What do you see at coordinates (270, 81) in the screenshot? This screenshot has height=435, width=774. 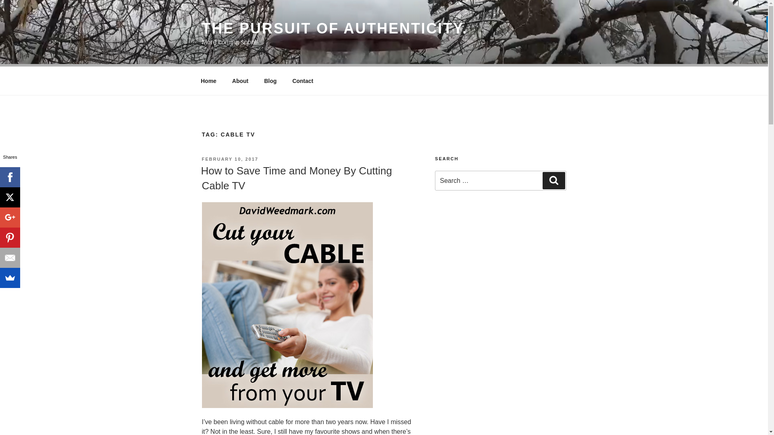 I see `Blog` at bounding box center [270, 81].